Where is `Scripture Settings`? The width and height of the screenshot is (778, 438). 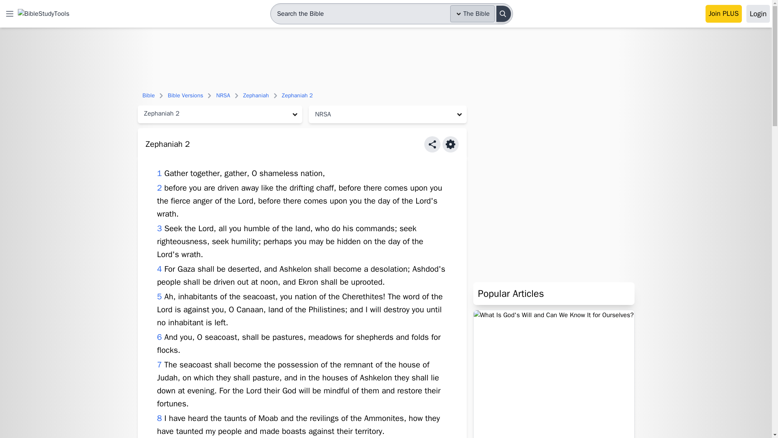 Scripture Settings is located at coordinates (451, 144).